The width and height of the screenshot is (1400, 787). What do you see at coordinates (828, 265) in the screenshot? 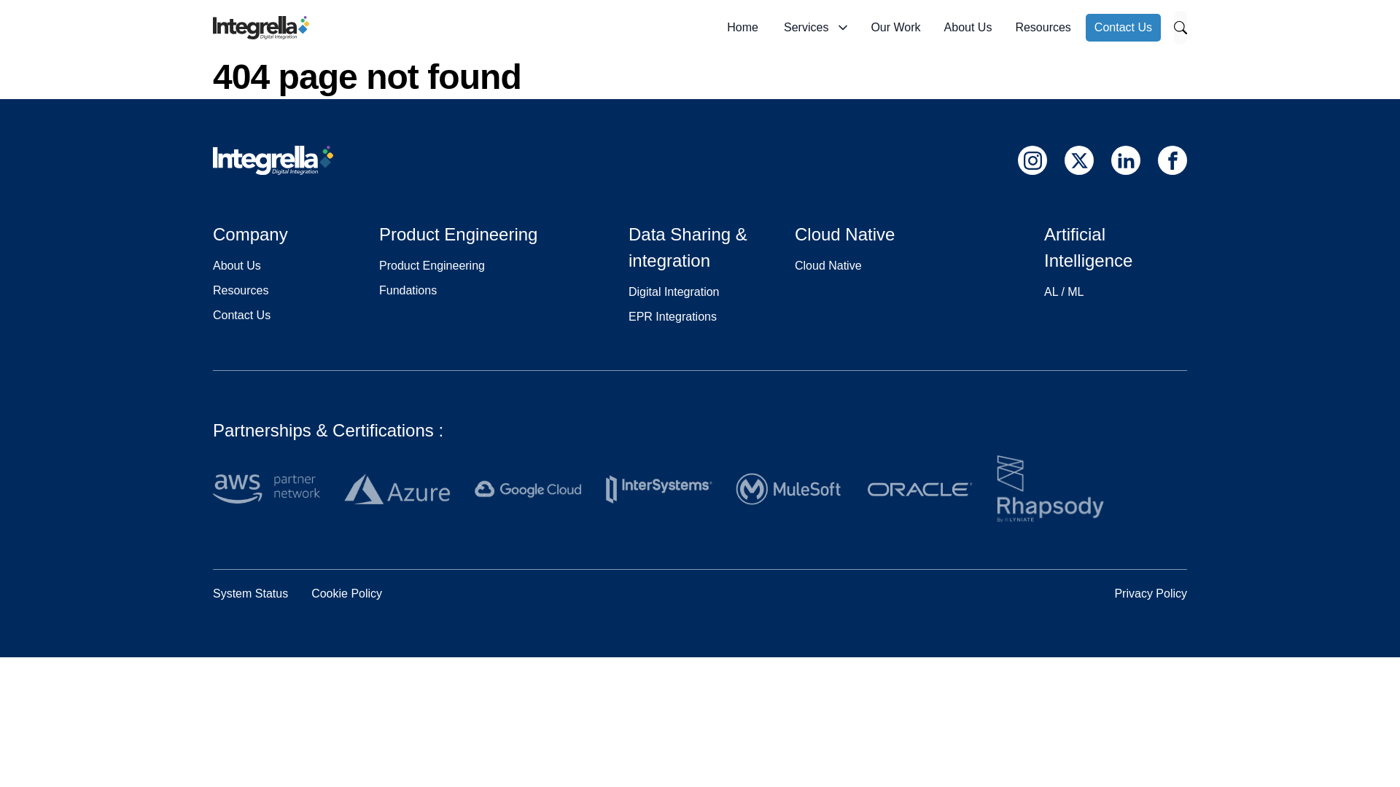
I see `Cloud Native` at bounding box center [828, 265].